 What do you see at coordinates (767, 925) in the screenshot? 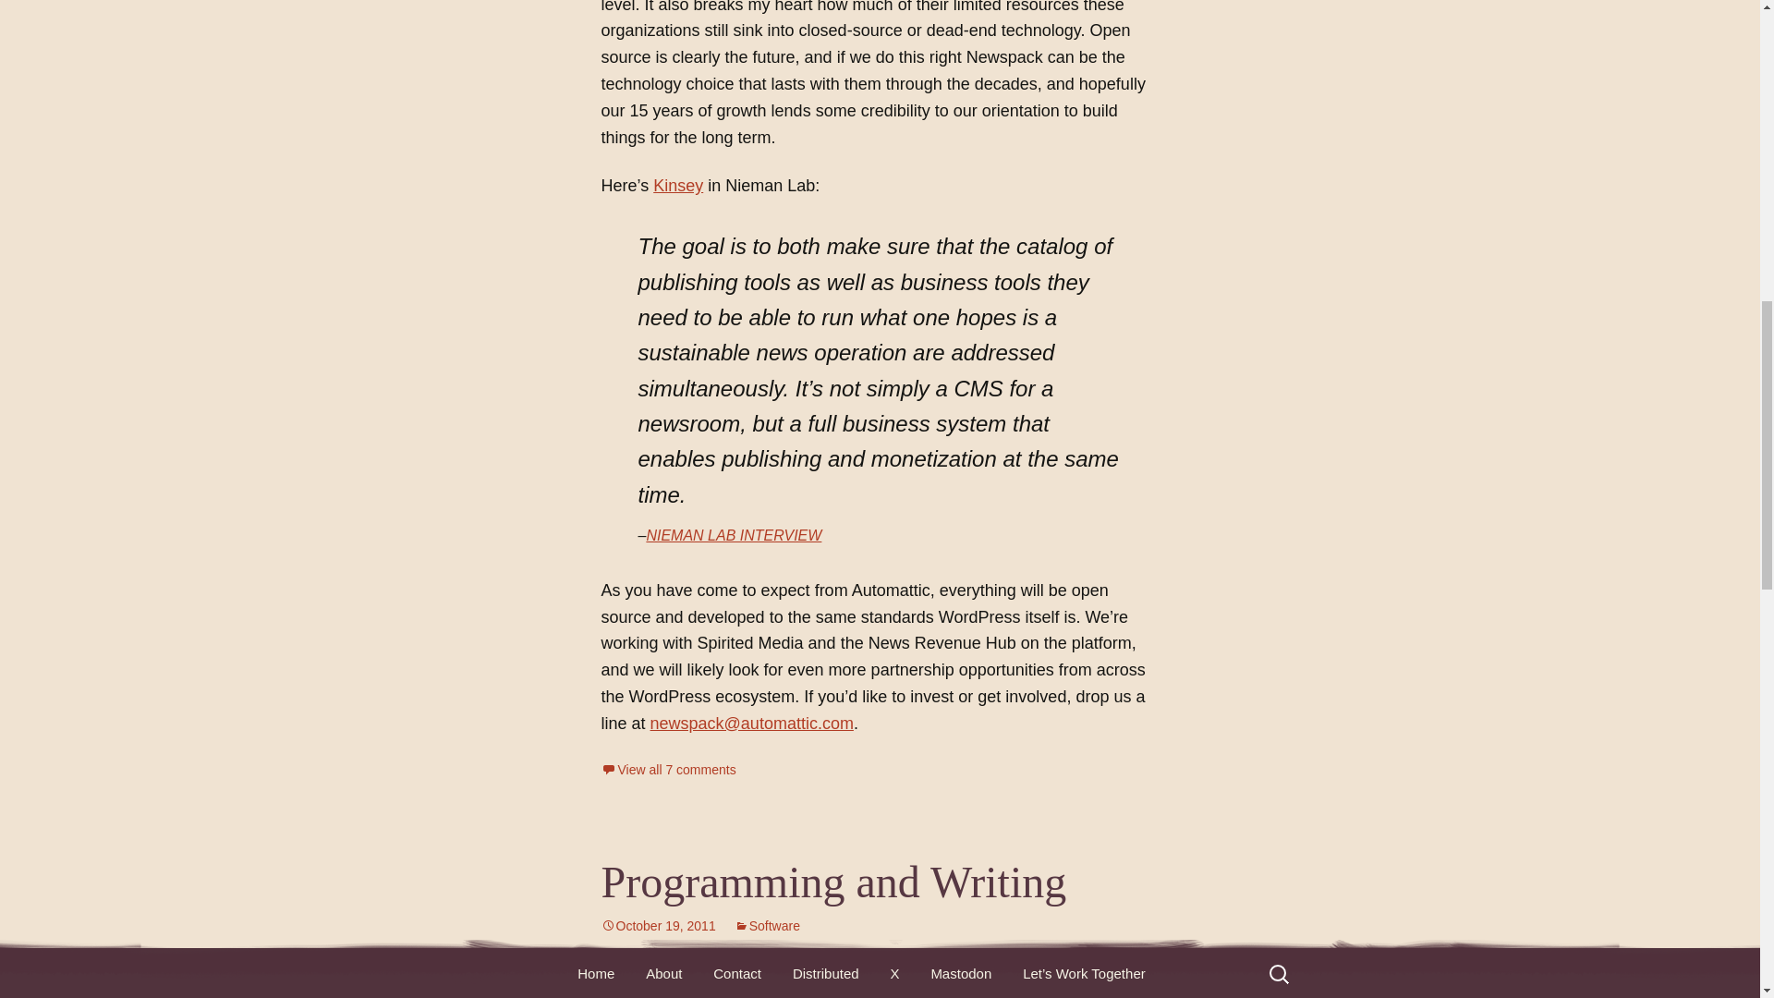
I see `Software` at bounding box center [767, 925].